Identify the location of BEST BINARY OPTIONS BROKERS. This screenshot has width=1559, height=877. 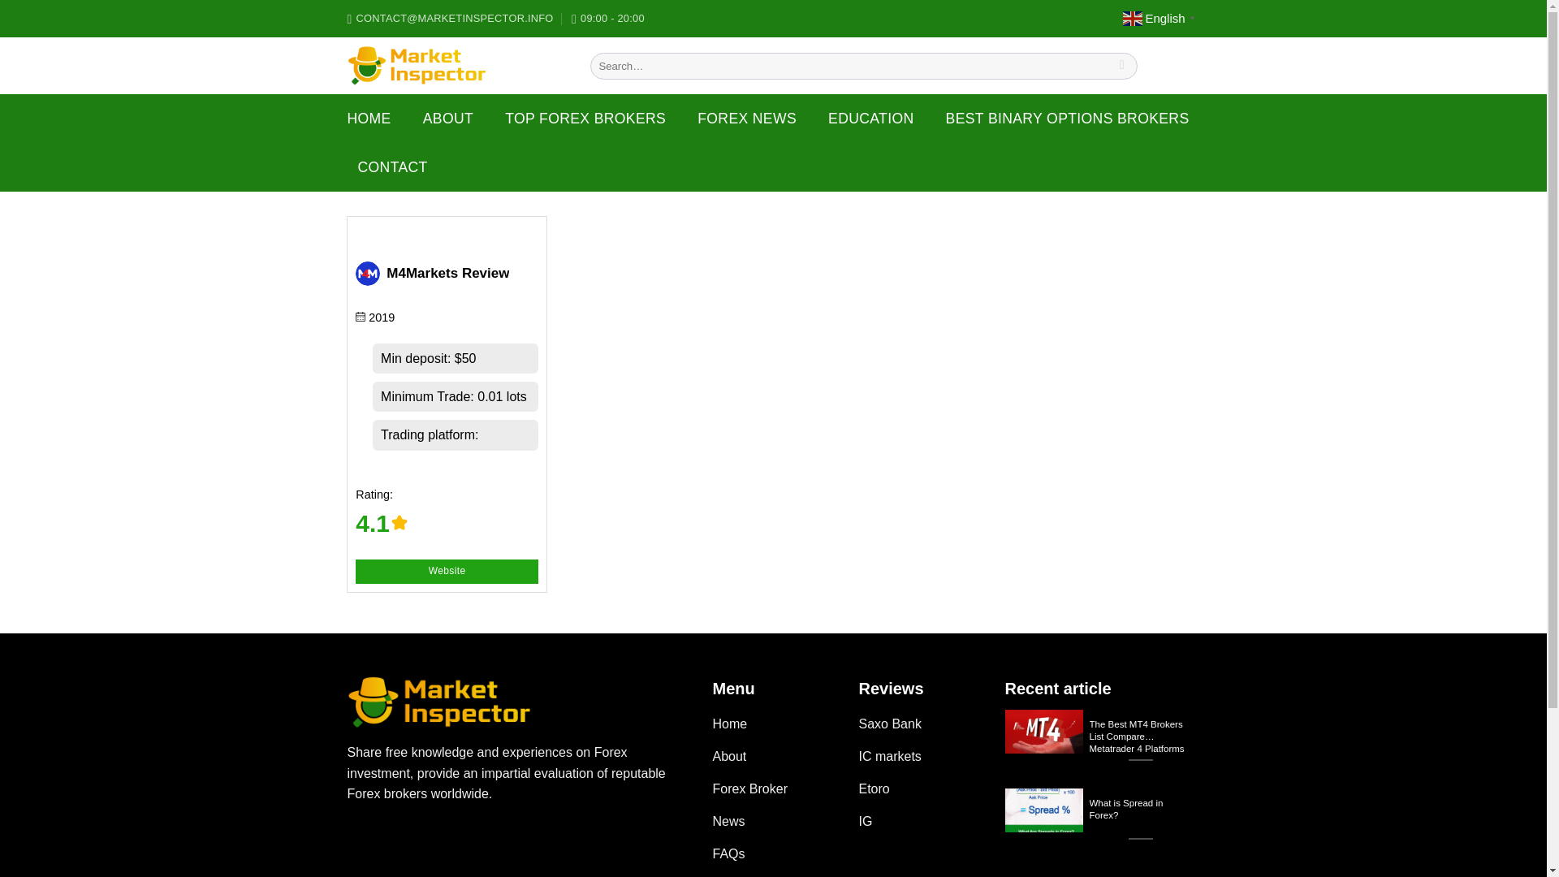
(1067, 119).